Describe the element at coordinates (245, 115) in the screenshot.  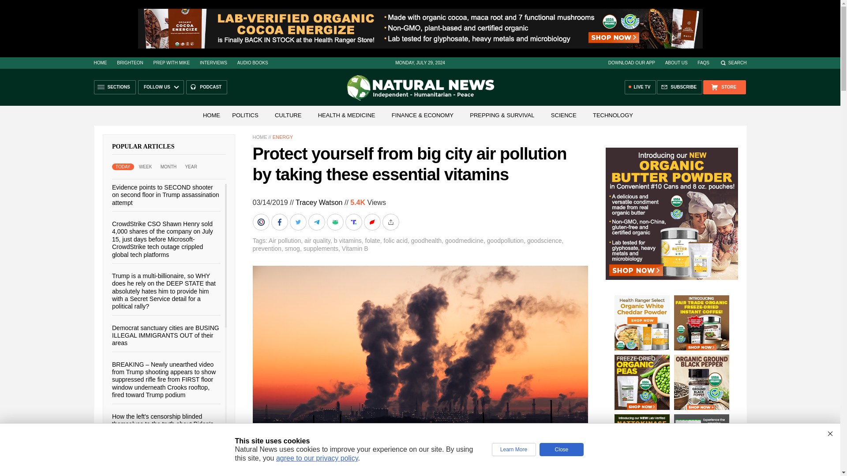
I see `POLITICS` at that location.